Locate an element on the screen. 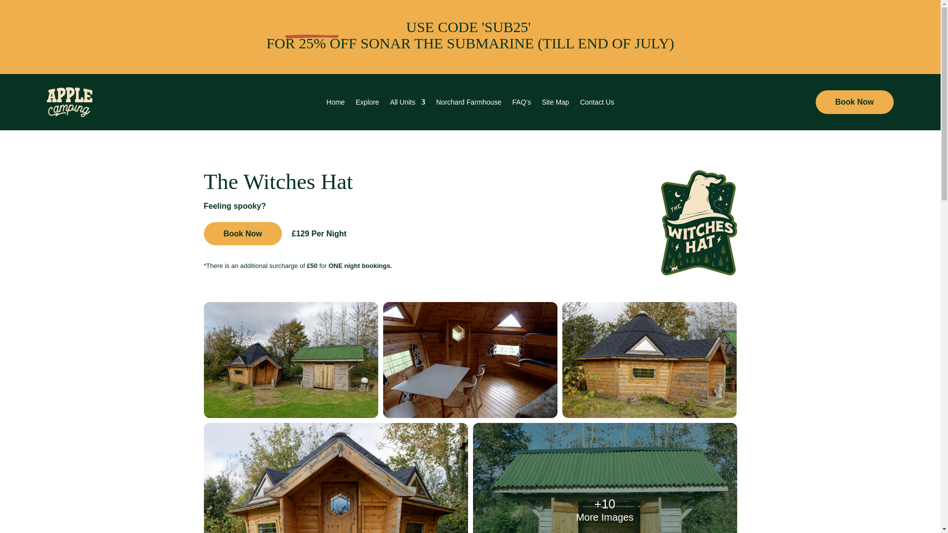  Logo is located at coordinates (69, 102).